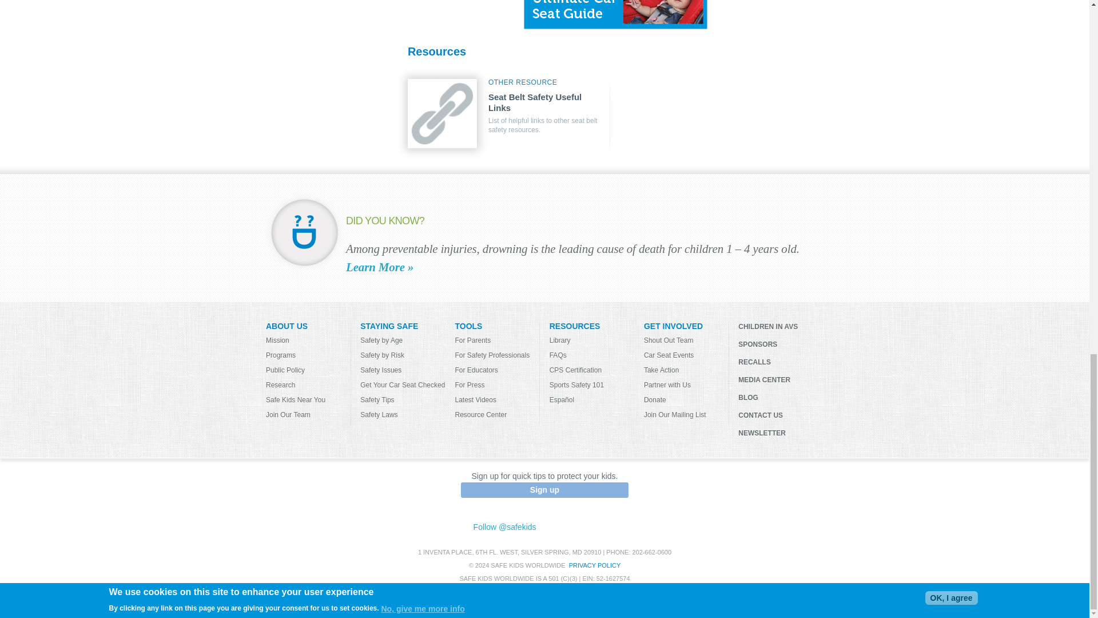 The width and height of the screenshot is (1098, 618). Describe the element at coordinates (443, 113) in the screenshot. I see `Seat Belt Safety Useful Links` at that location.